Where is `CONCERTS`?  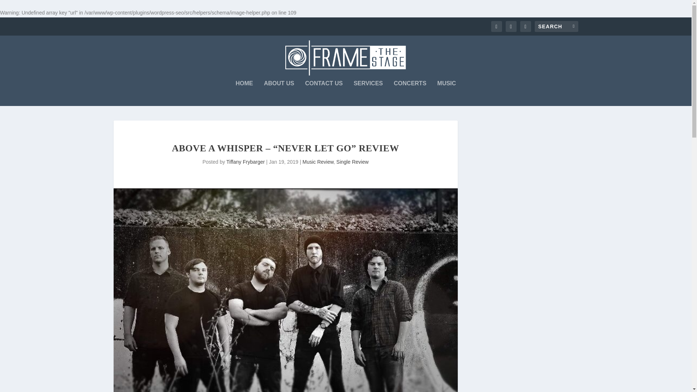 CONCERTS is located at coordinates (410, 93).